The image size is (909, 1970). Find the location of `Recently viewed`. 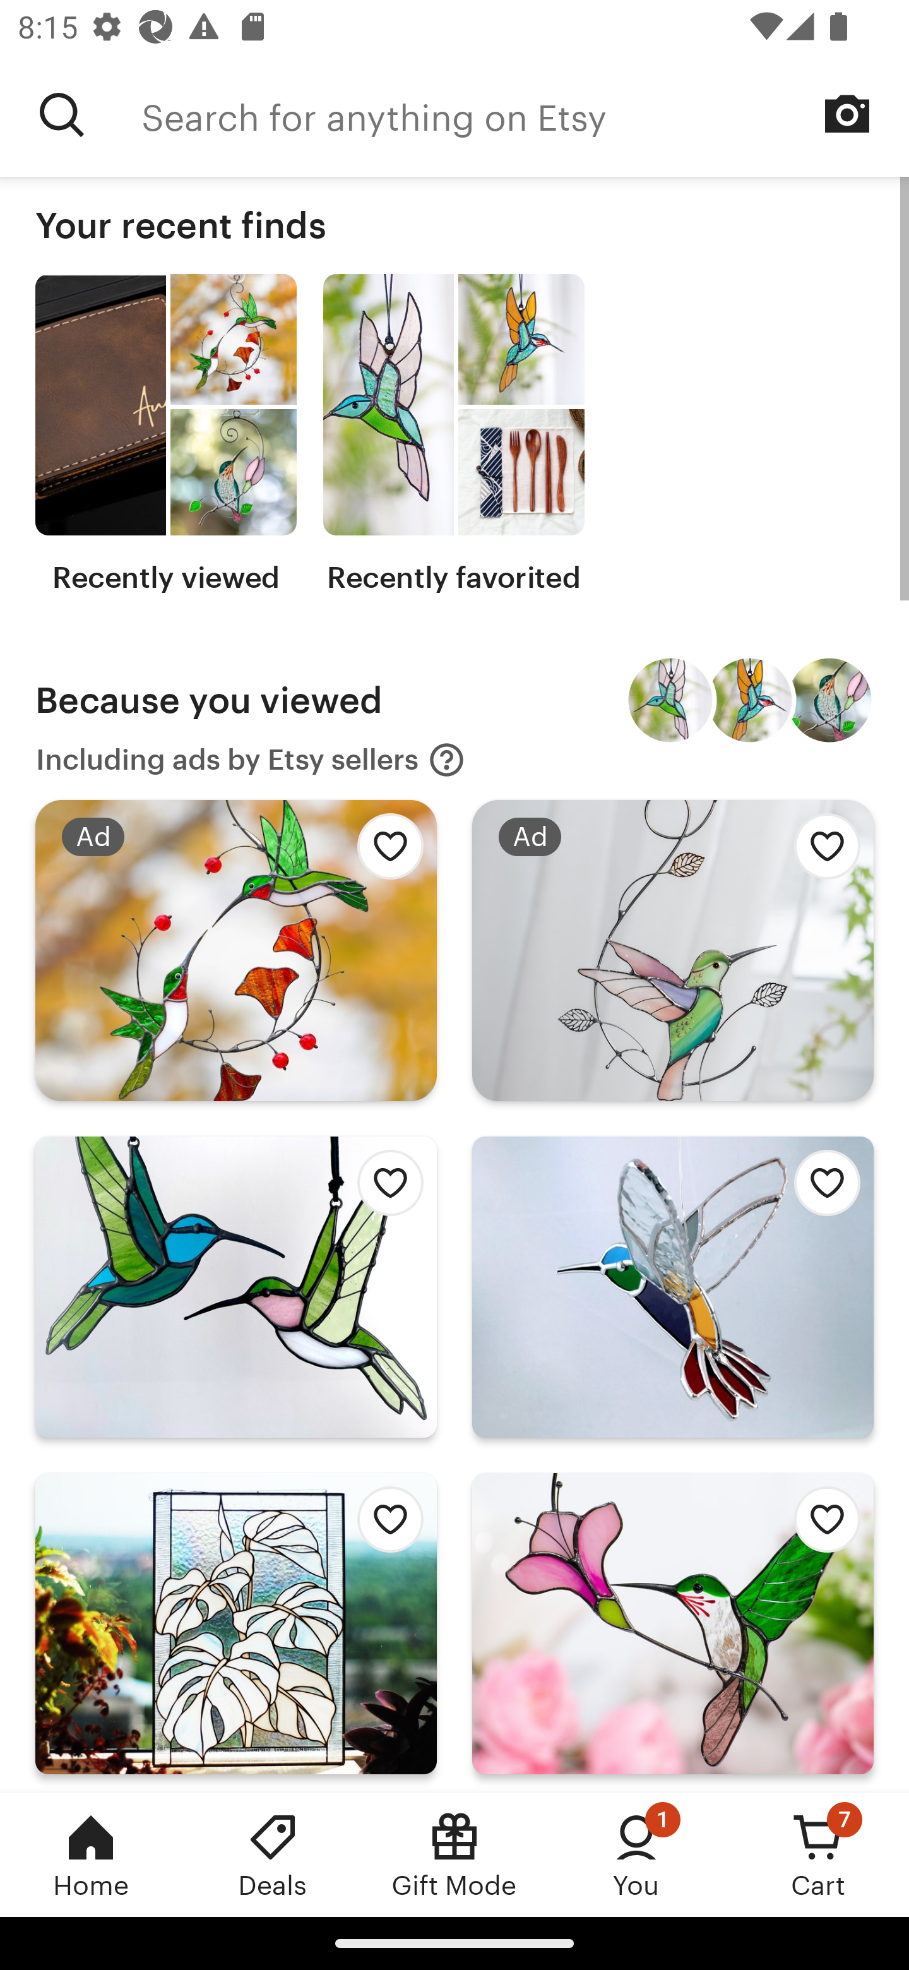

Recently viewed is located at coordinates (165, 434).